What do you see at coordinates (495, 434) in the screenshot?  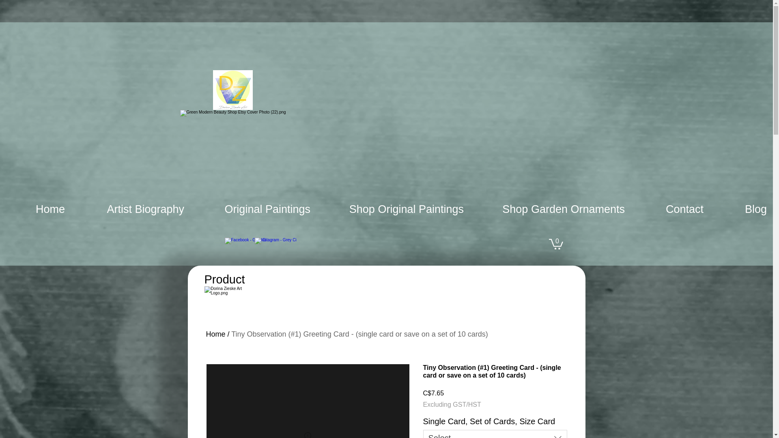 I see `Select` at bounding box center [495, 434].